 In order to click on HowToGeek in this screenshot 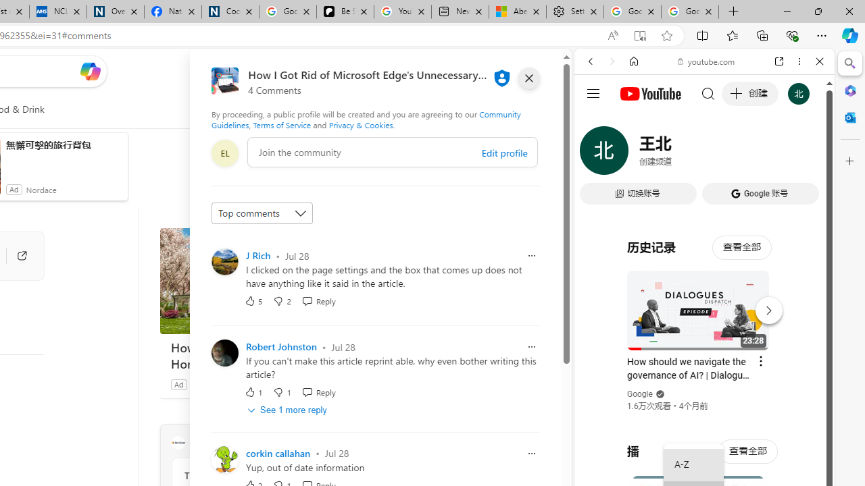, I will do `click(178, 443)`.